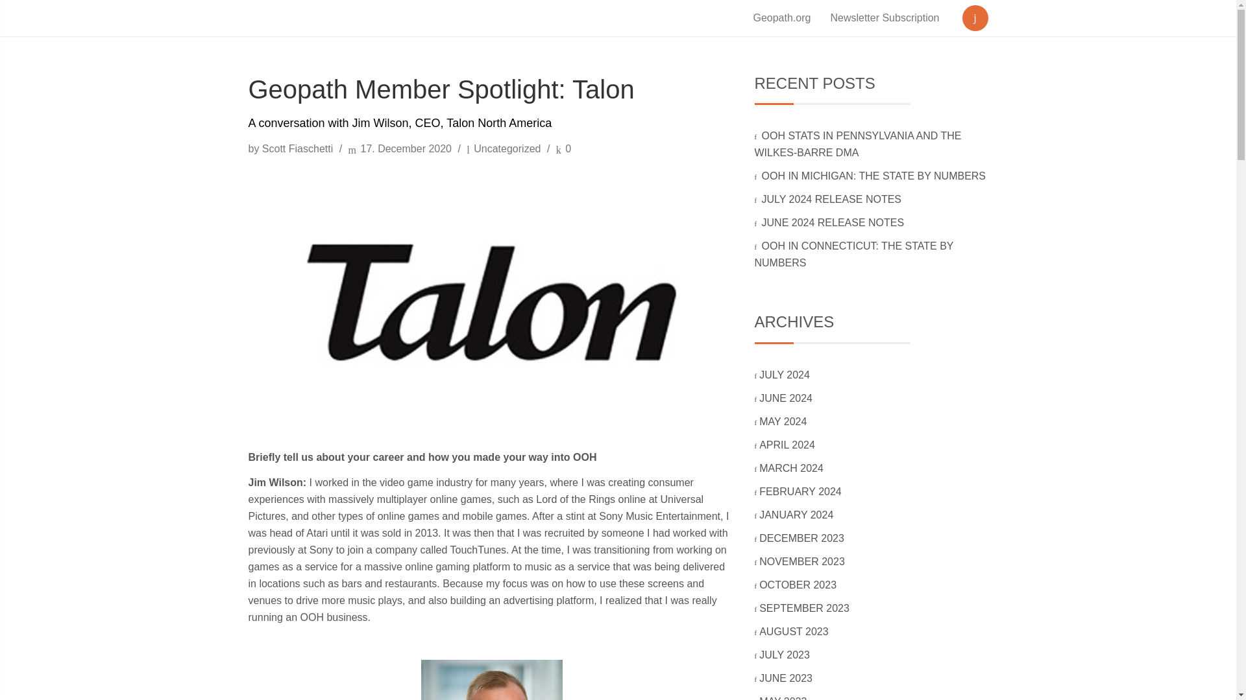 The width and height of the screenshot is (1246, 700). I want to click on MARCH 2024, so click(792, 468).